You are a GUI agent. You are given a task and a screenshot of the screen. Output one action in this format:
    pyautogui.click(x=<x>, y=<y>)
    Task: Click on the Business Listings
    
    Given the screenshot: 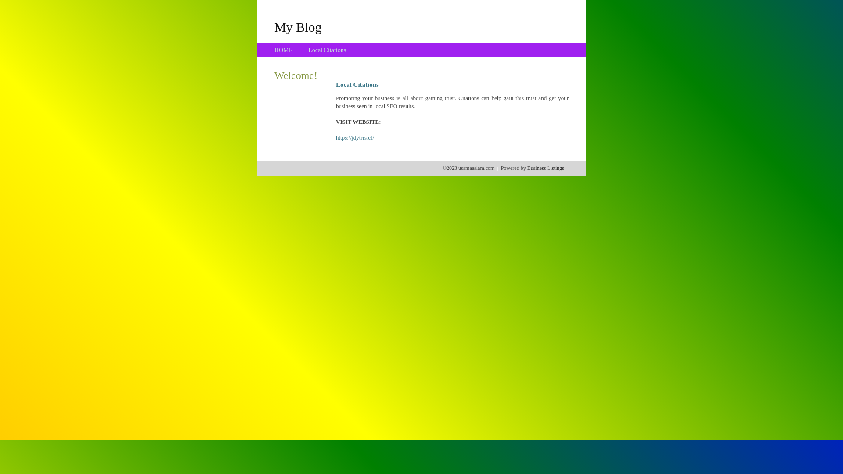 What is the action you would take?
    pyautogui.click(x=546, y=168)
    